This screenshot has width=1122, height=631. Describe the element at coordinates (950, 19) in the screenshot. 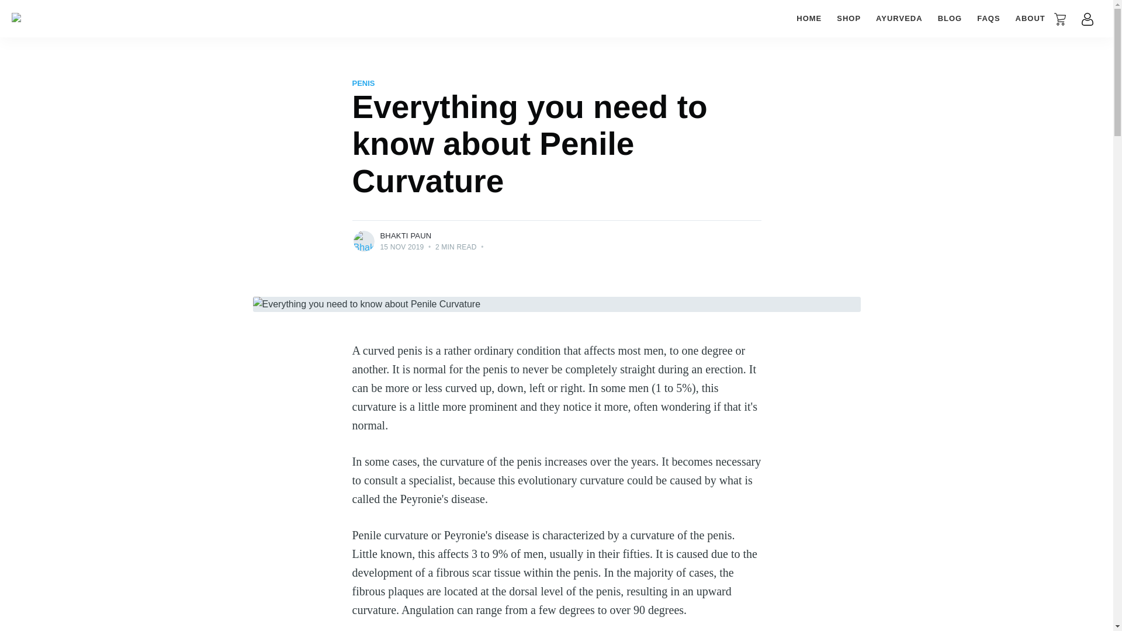

I see `BLOG` at that location.